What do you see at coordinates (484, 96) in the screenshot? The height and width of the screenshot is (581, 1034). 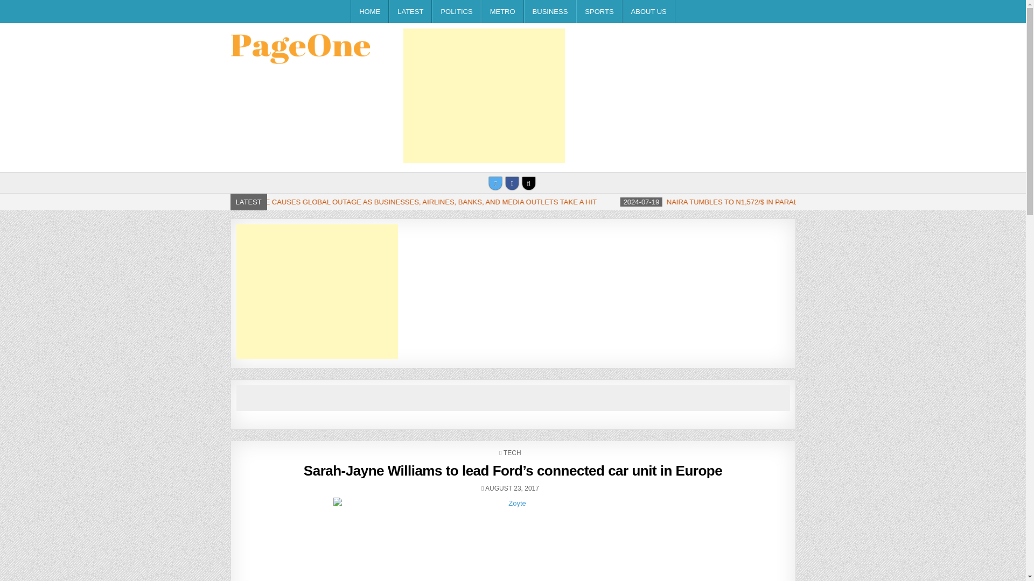 I see `Advertisement` at bounding box center [484, 96].